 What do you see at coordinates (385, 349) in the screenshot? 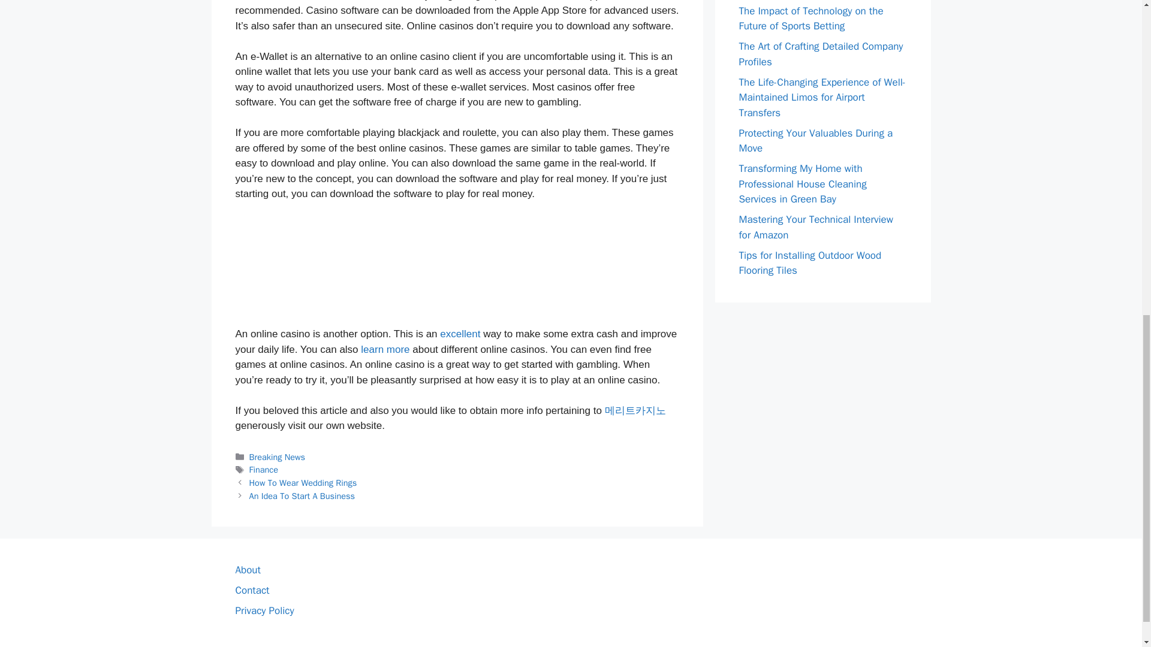
I see `learn more` at bounding box center [385, 349].